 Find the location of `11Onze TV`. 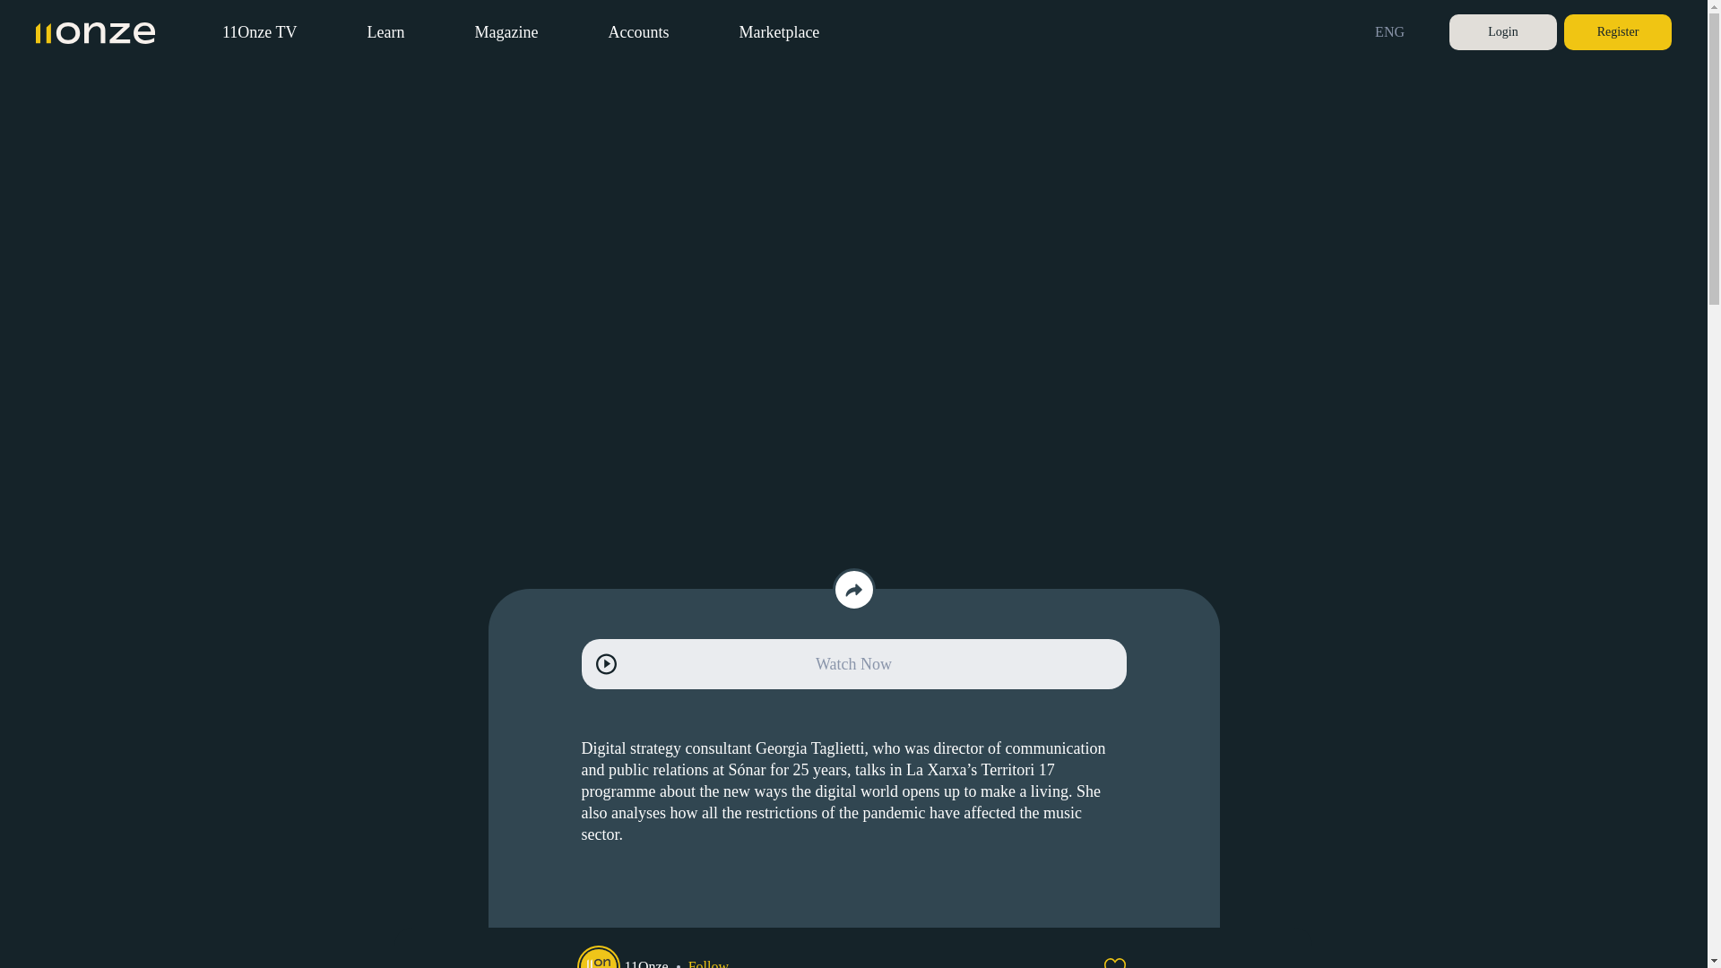

11Onze TV is located at coordinates (258, 32).